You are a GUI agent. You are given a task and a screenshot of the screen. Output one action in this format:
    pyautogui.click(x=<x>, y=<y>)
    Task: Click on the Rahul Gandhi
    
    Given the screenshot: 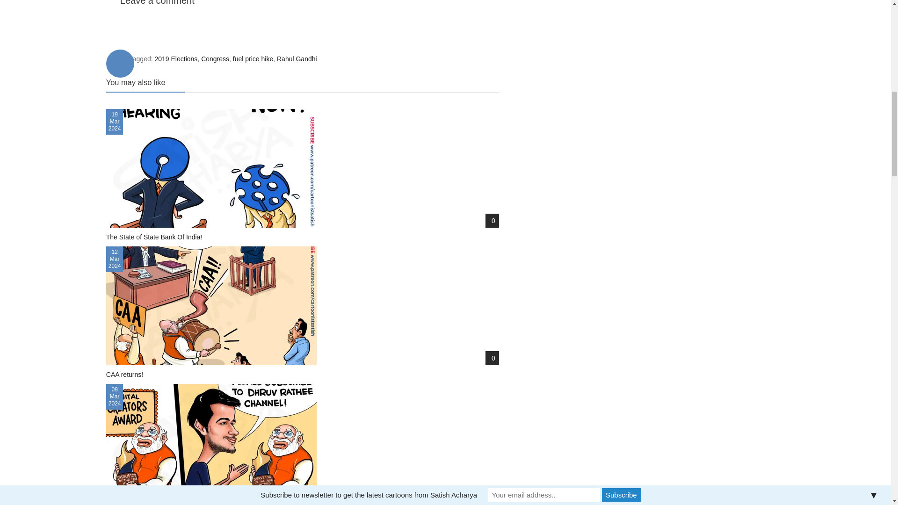 What is the action you would take?
    pyautogui.click(x=297, y=58)
    